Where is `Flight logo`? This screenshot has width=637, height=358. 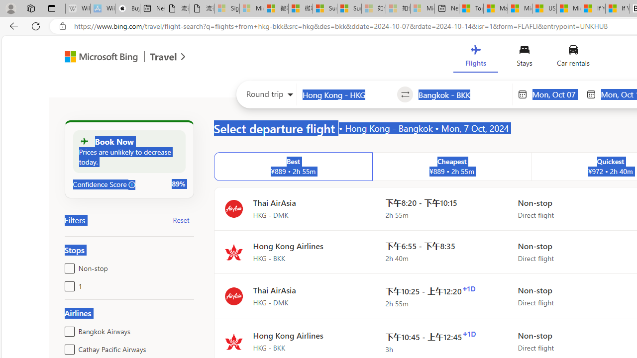 Flight logo is located at coordinates (233, 342).